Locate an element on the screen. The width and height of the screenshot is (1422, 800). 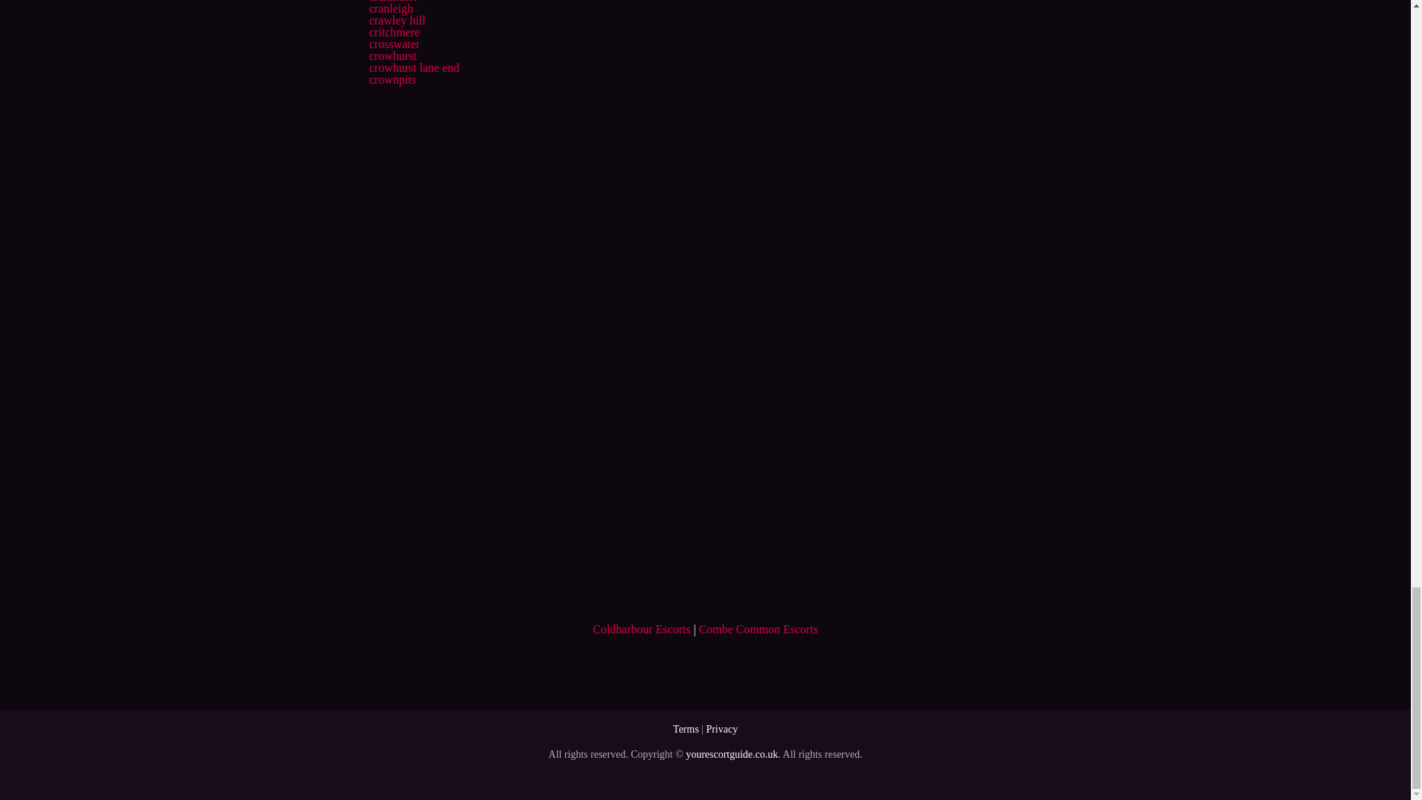
yourescortguide.co.uk is located at coordinates (732, 754).